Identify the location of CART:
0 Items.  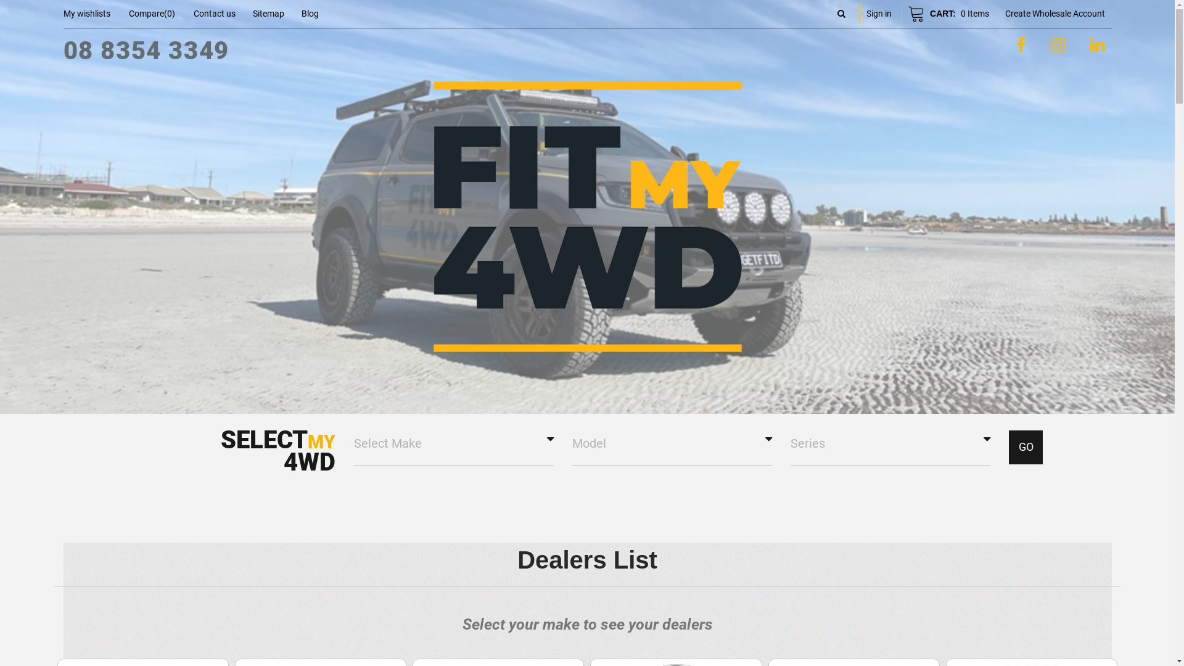
(948, 14).